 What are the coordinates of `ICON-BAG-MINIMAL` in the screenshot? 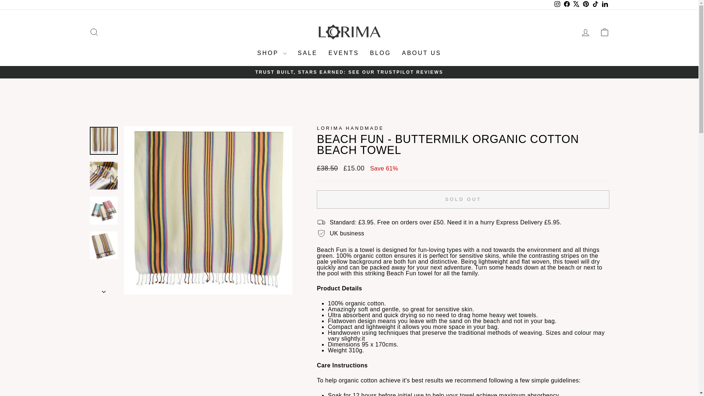 It's located at (604, 32).